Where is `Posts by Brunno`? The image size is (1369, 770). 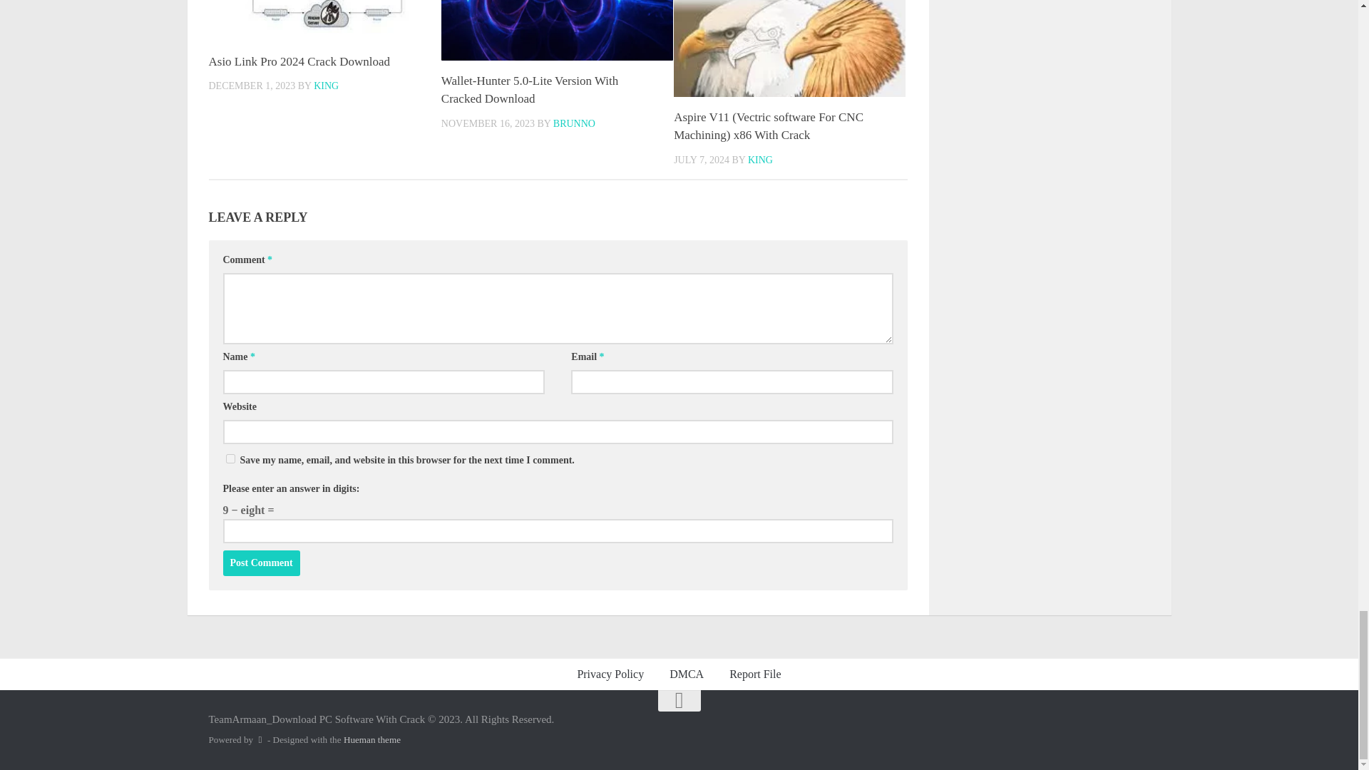 Posts by Brunno is located at coordinates (574, 124).